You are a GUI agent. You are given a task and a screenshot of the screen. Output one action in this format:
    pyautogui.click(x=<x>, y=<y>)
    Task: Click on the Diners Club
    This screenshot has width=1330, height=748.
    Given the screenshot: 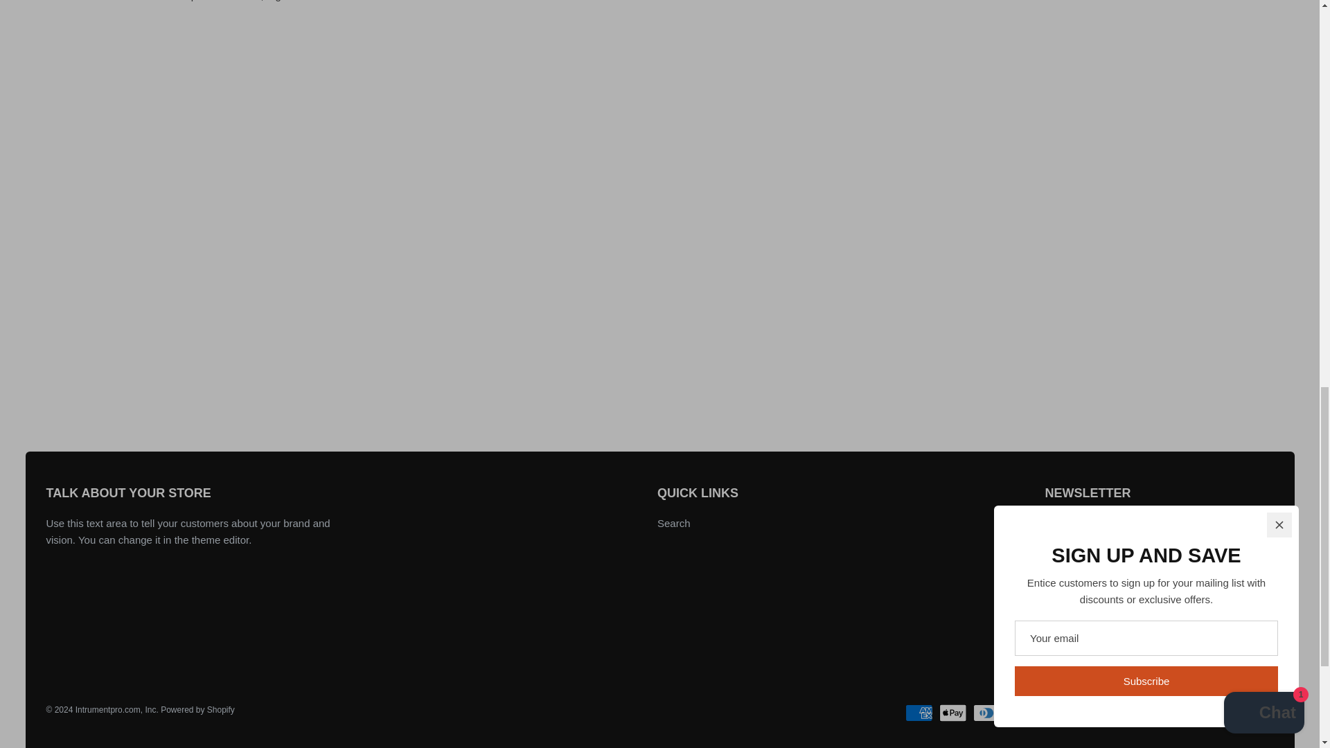 What is the action you would take?
    pyautogui.click(x=986, y=713)
    